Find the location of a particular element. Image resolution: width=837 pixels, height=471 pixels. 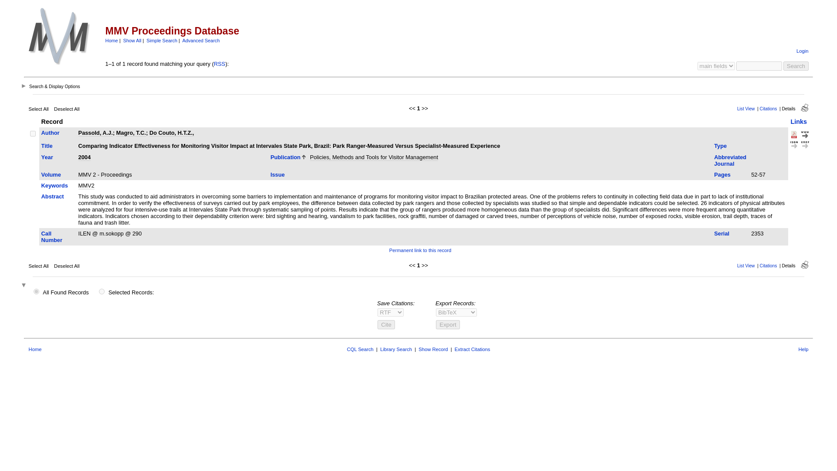

Abstract is located at coordinates (52, 196).